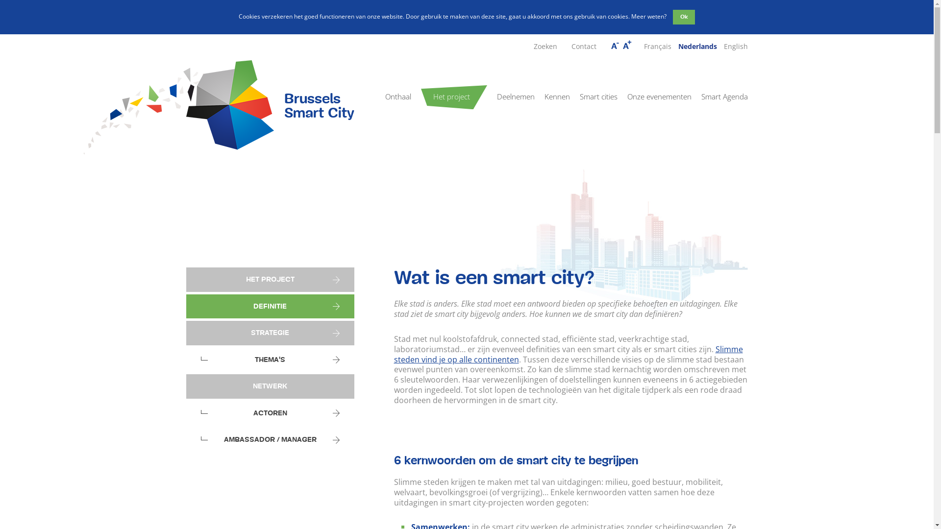  What do you see at coordinates (649, 17) in the screenshot?
I see `Meer weten?` at bounding box center [649, 17].